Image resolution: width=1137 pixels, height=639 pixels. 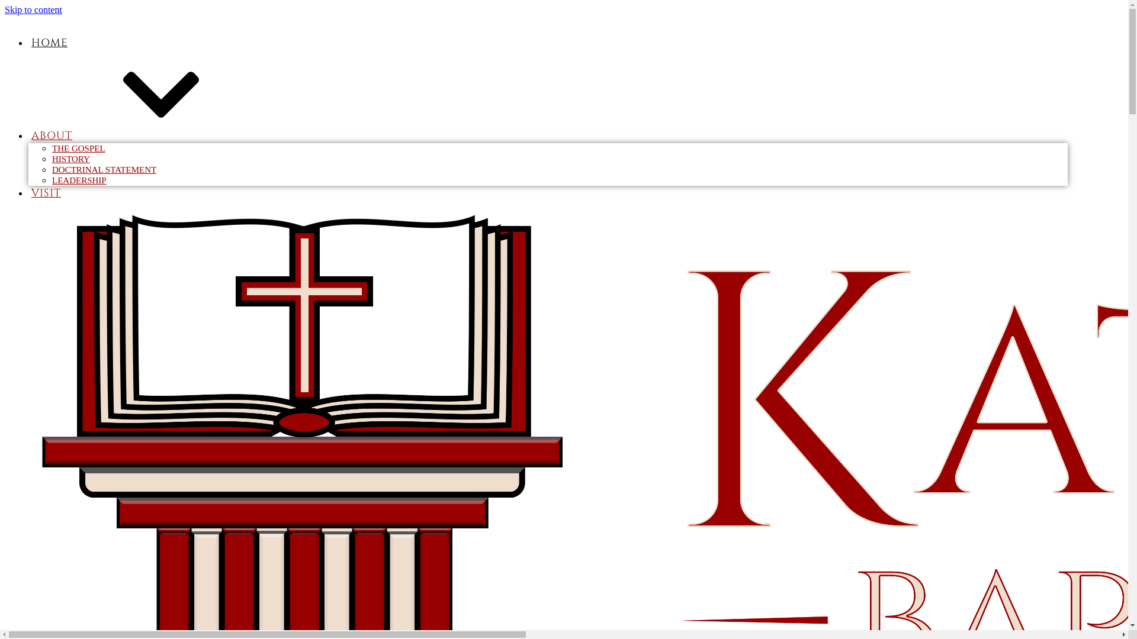 What do you see at coordinates (141, 136) in the screenshot?
I see `ABOUT` at bounding box center [141, 136].